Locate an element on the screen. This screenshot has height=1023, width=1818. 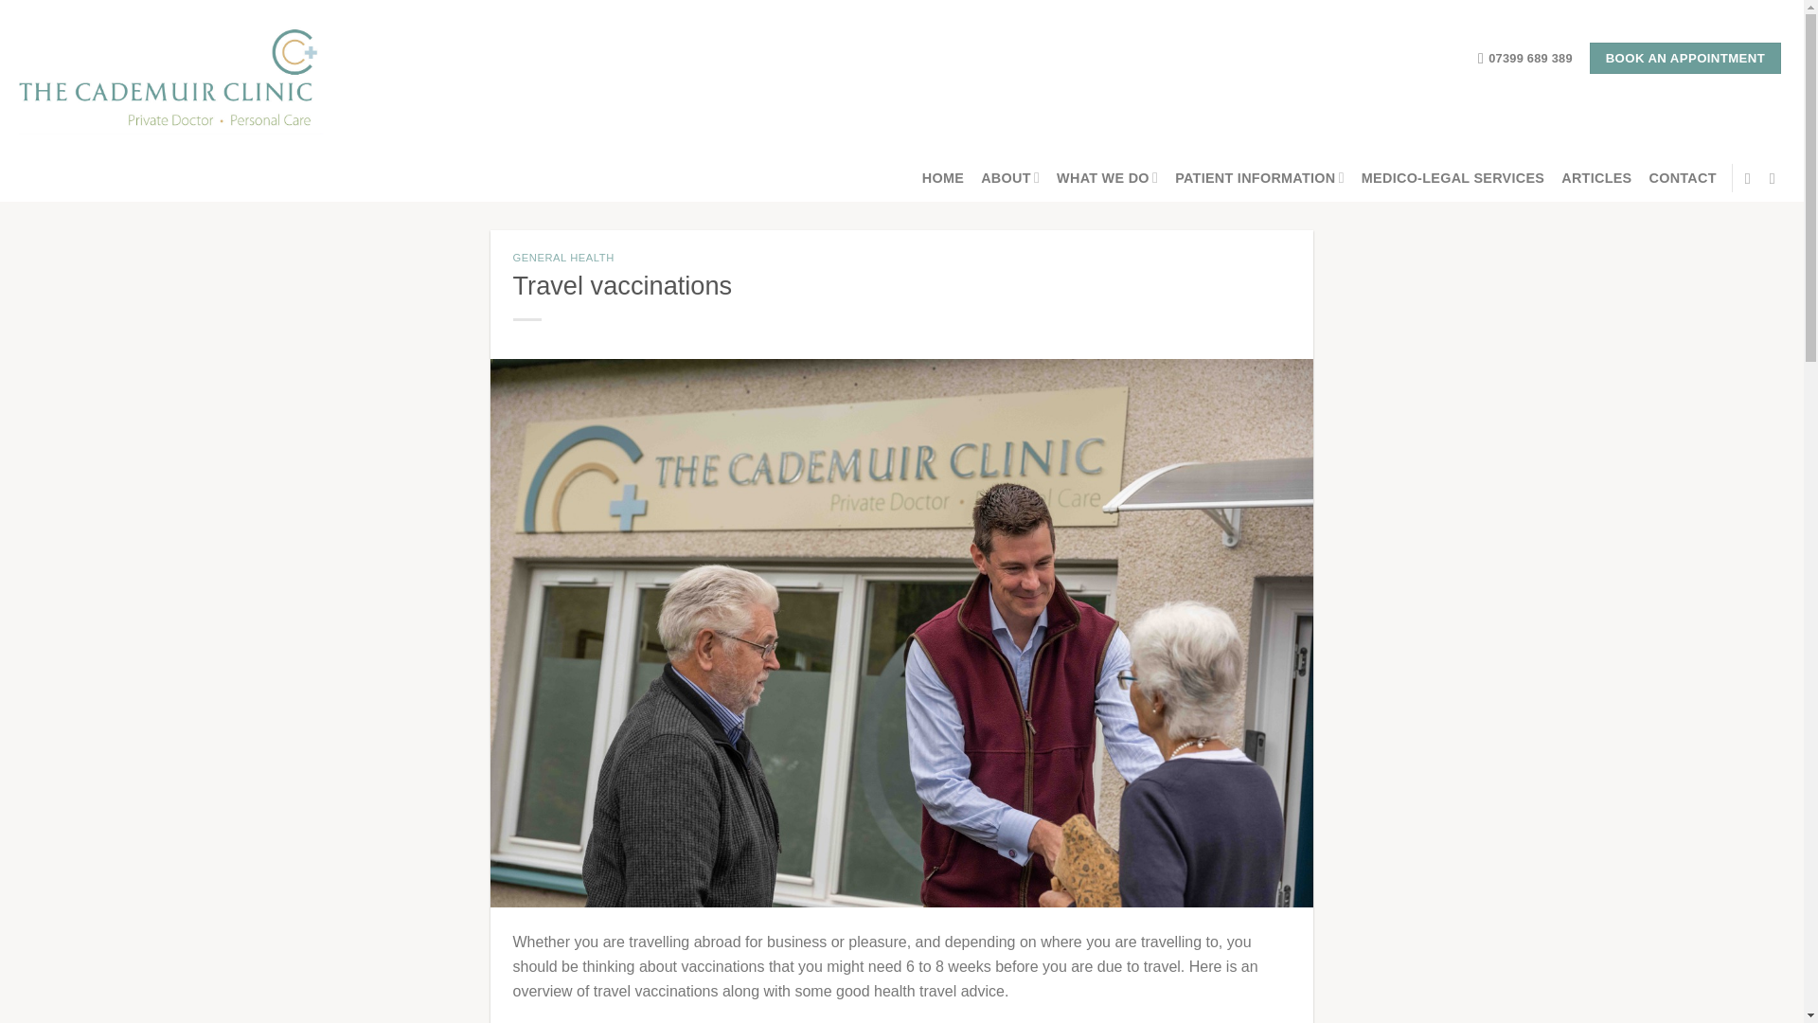
ABOUT is located at coordinates (1010, 178).